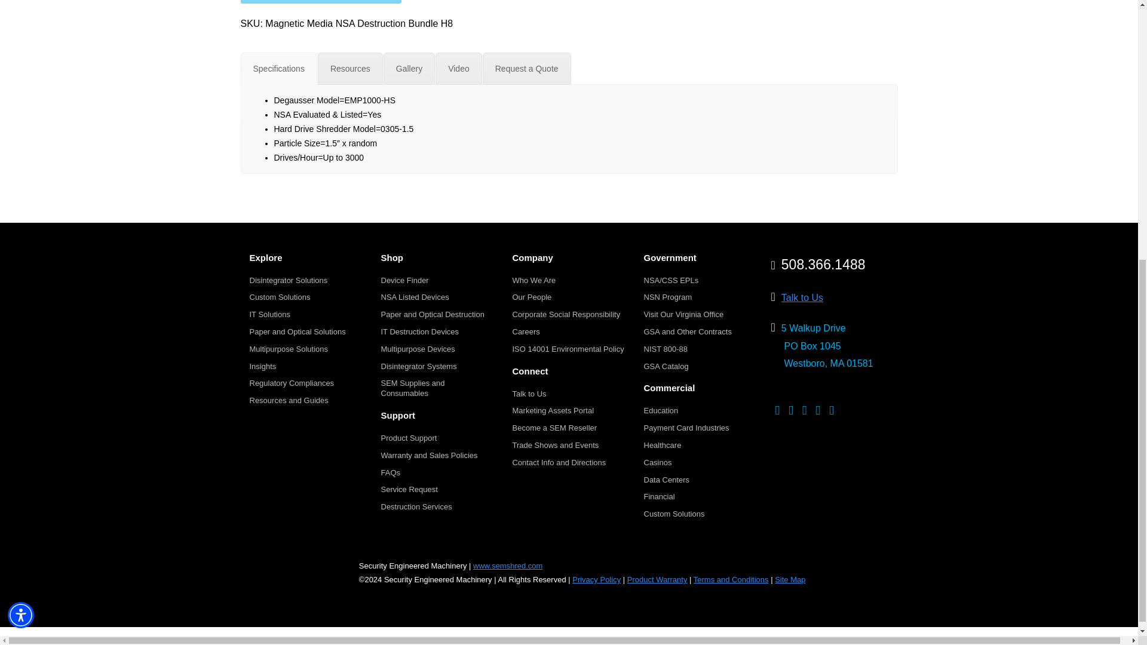  I want to click on Multipurpose Solutions, so click(289, 349).